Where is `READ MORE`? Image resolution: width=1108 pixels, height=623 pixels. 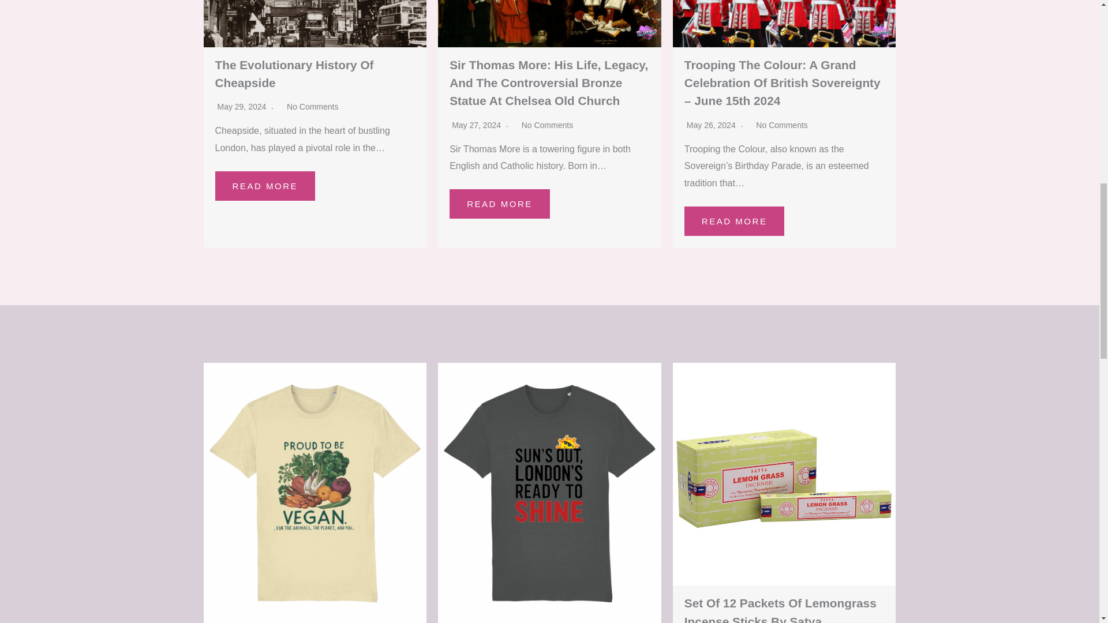
READ MORE is located at coordinates (734, 221).